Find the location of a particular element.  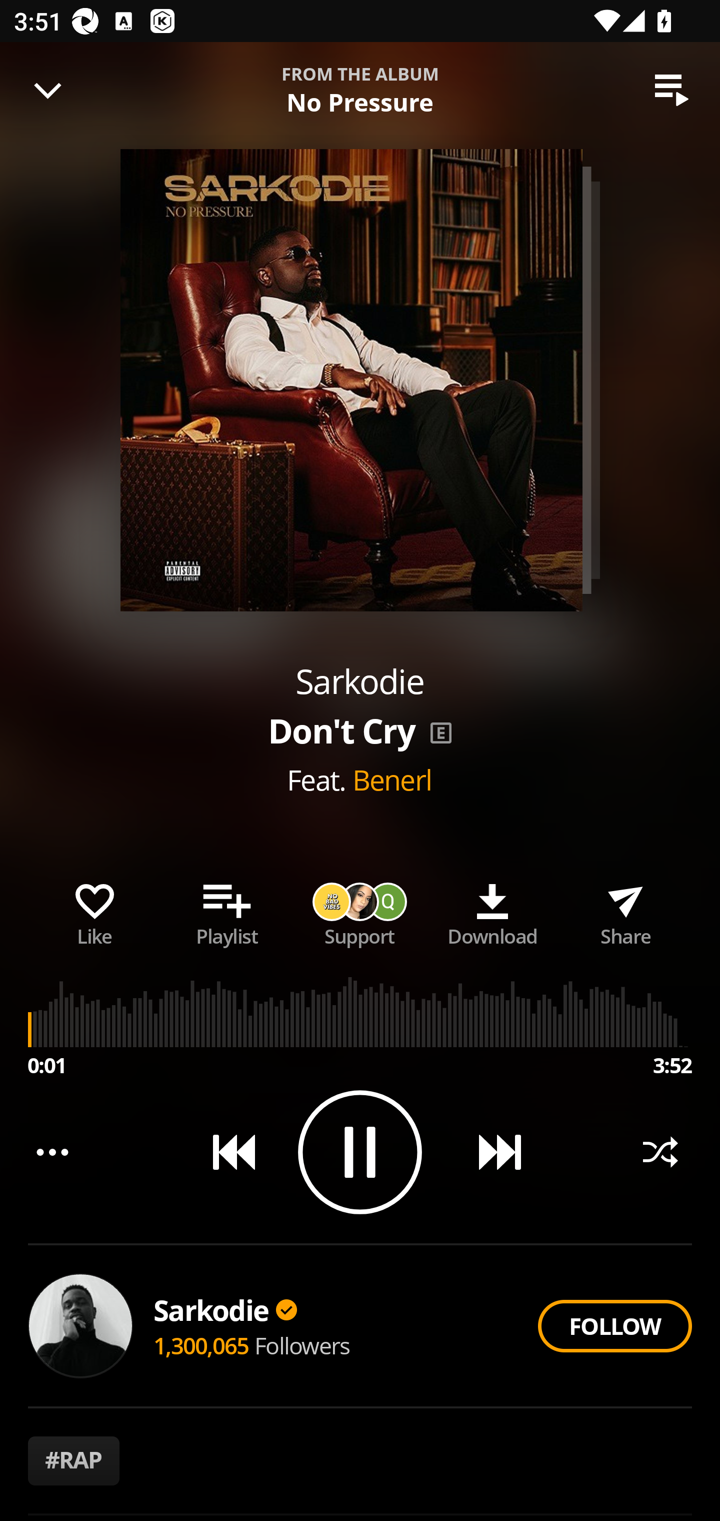

Don't Cry is located at coordinates (296, 80).